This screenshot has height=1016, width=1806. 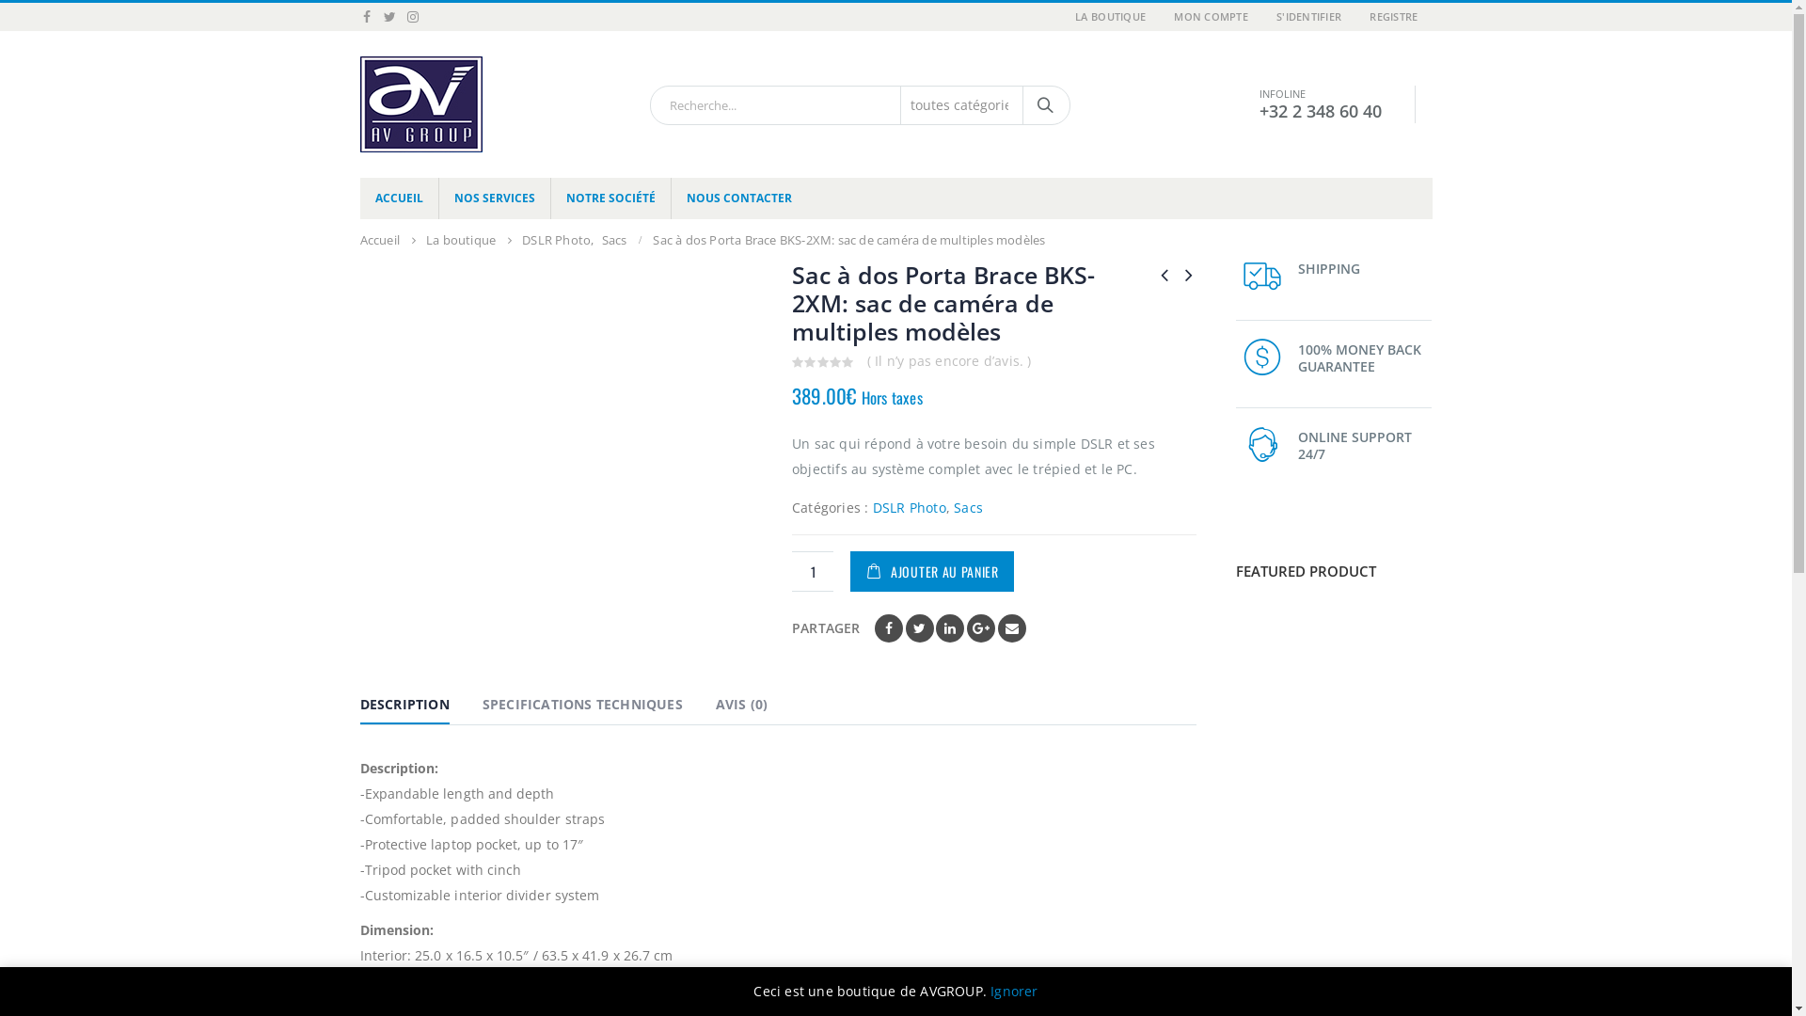 What do you see at coordinates (1012, 628) in the screenshot?
I see `Email` at bounding box center [1012, 628].